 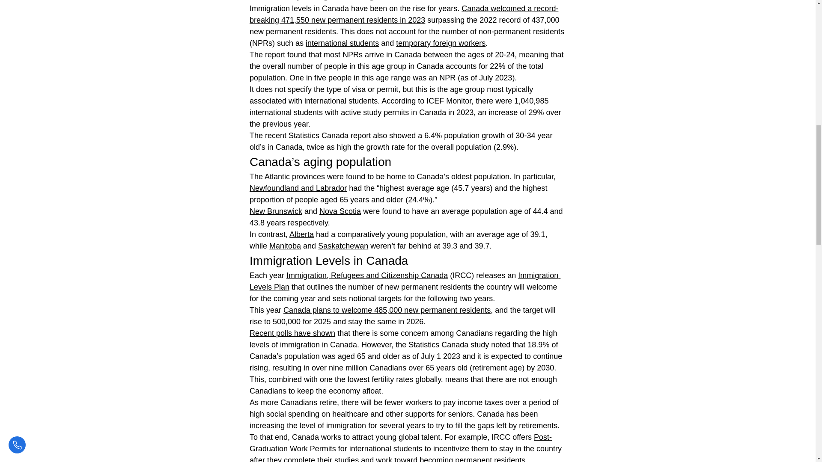 What do you see at coordinates (387, 310) in the screenshot?
I see `Canada plans to welcome 485,000 new permanent residents` at bounding box center [387, 310].